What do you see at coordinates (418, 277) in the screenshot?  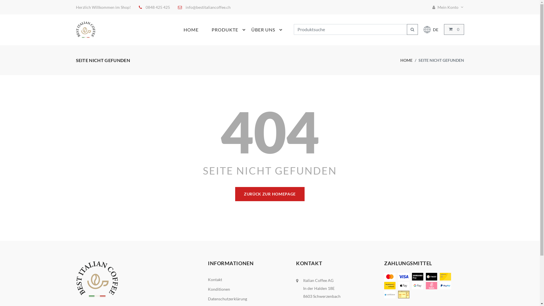 I see `Samsung-pay` at bounding box center [418, 277].